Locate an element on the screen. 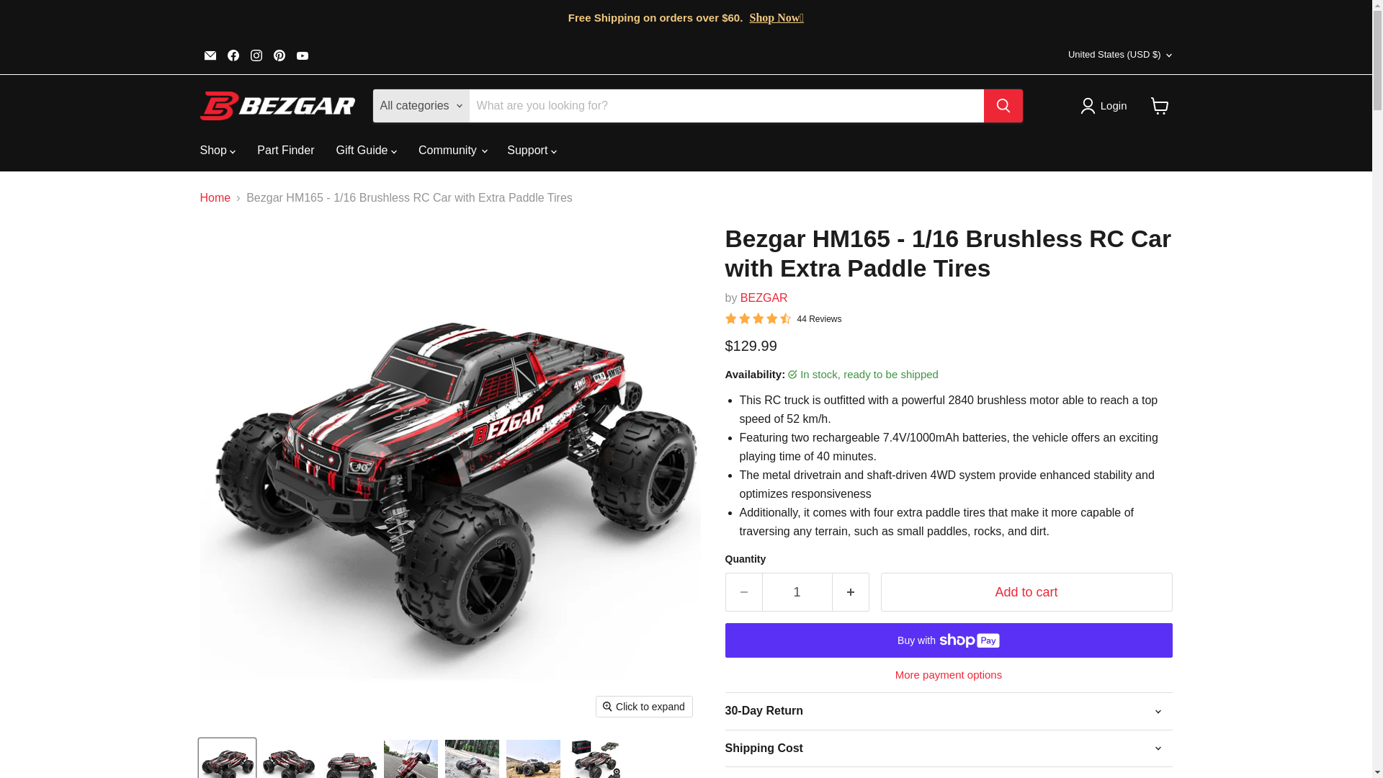 Image resolution: width=1383 pixels, height=778 pixels. Facebook is located at coordinates (233, 55).